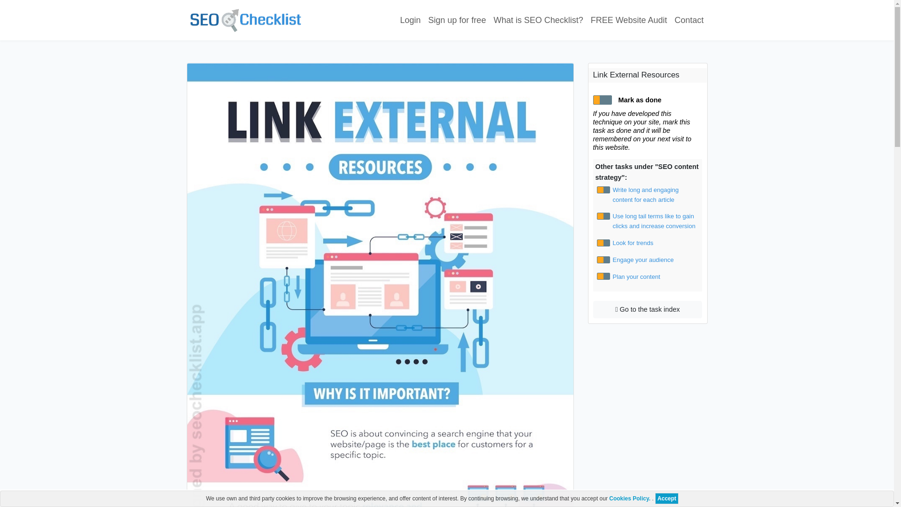 The width and height of the screenshot is (901, 507). I want to click on Contact, so click(689, 20).